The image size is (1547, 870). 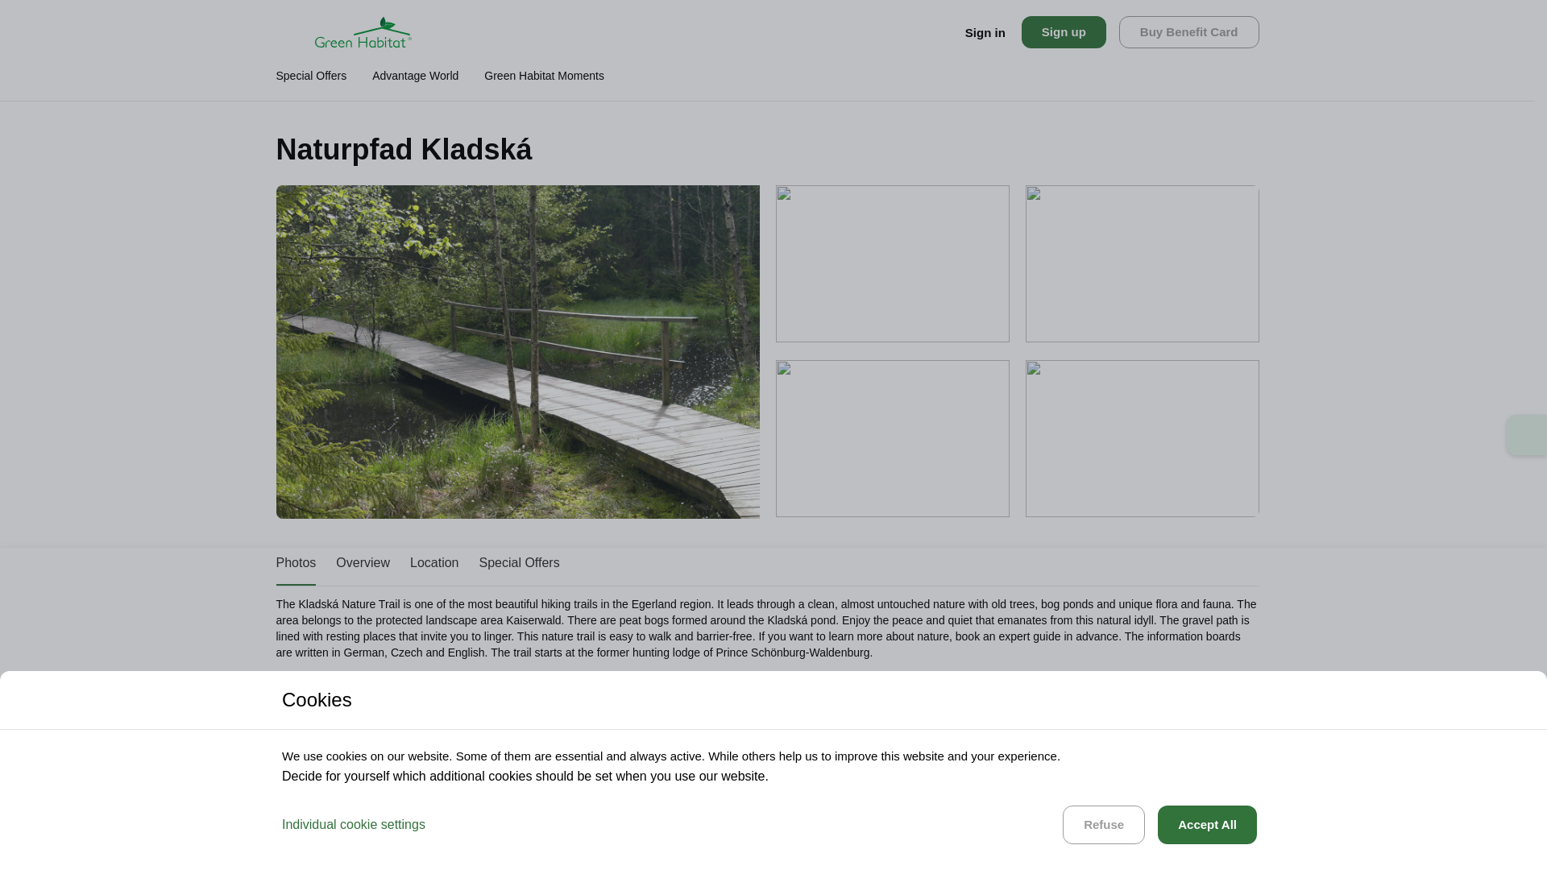 I want to click on Sign in, so click(x=985, y=32).